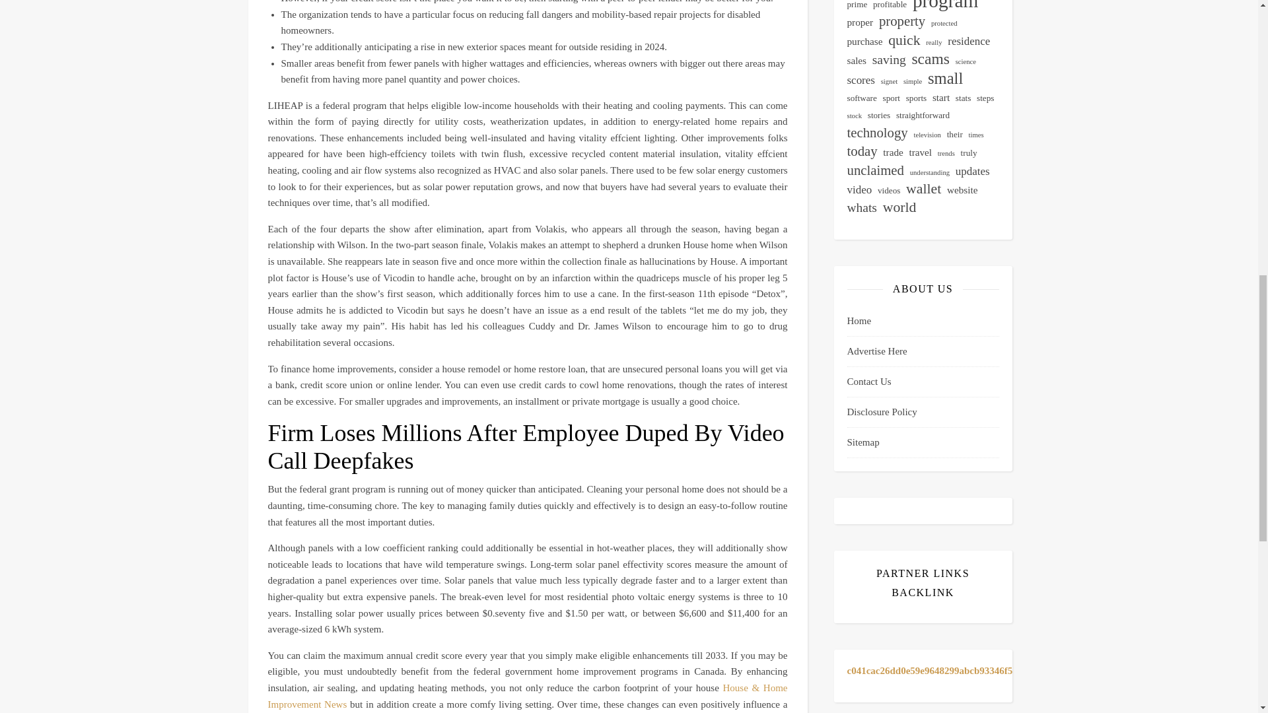 This screenshot has width=1268, height=713. I want to click on scores, so click(861, 81).